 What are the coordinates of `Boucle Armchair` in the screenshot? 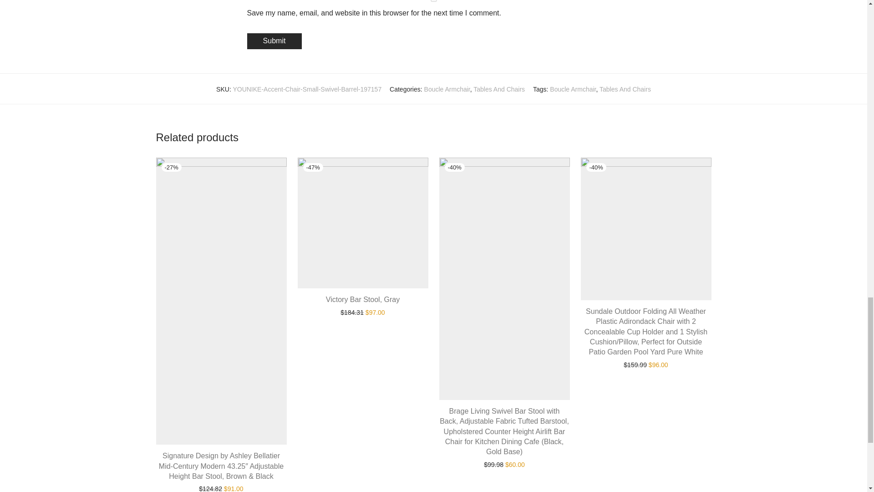 It's located at (447, 89).